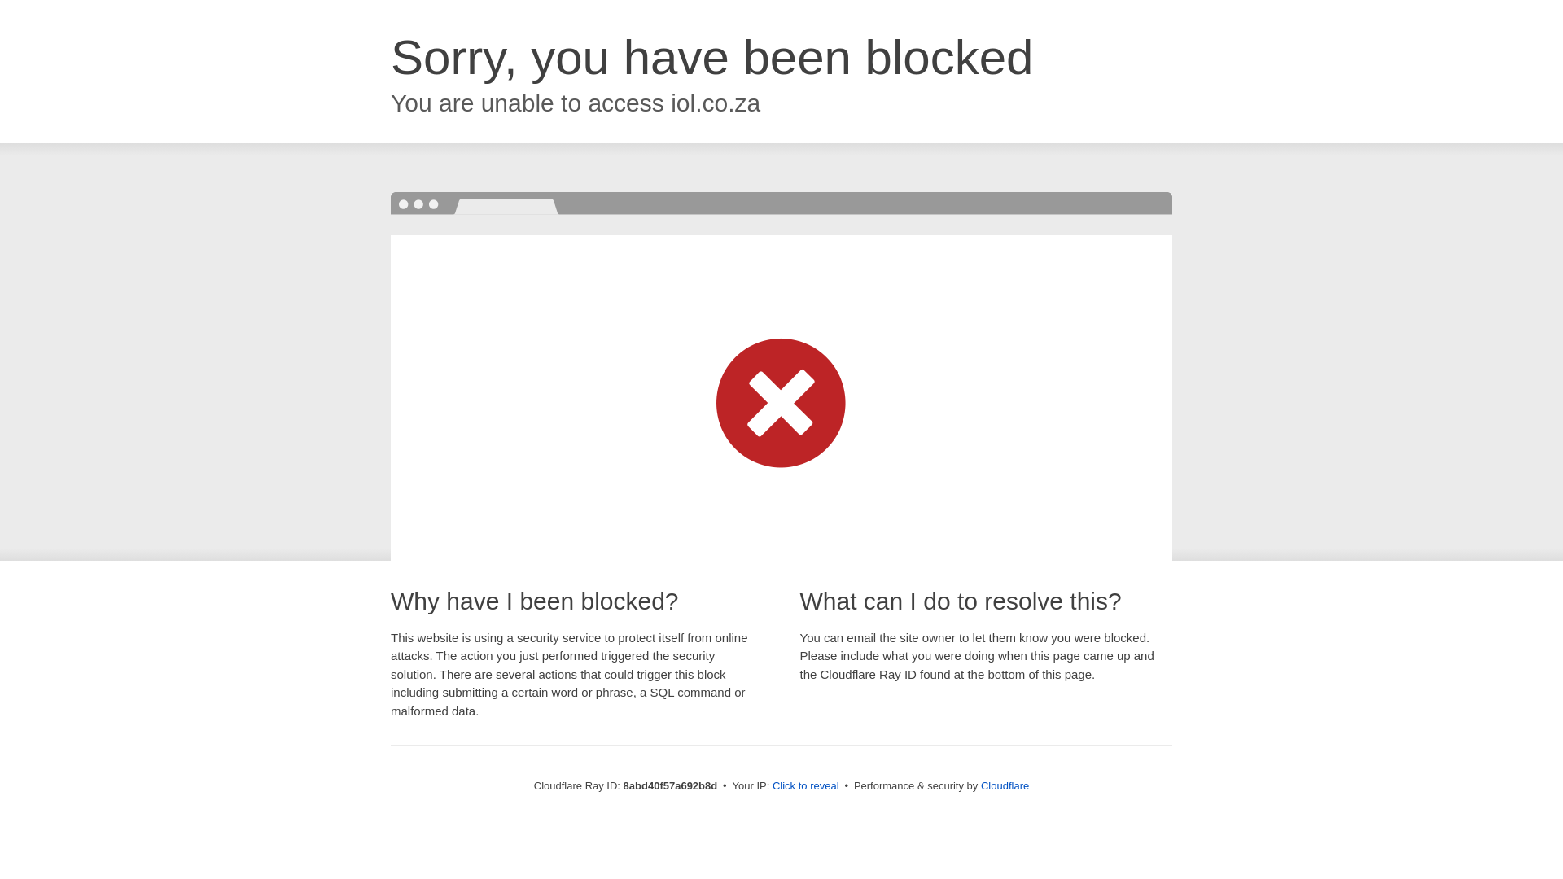  I want to click on Click to reveal, so click(806, 786).